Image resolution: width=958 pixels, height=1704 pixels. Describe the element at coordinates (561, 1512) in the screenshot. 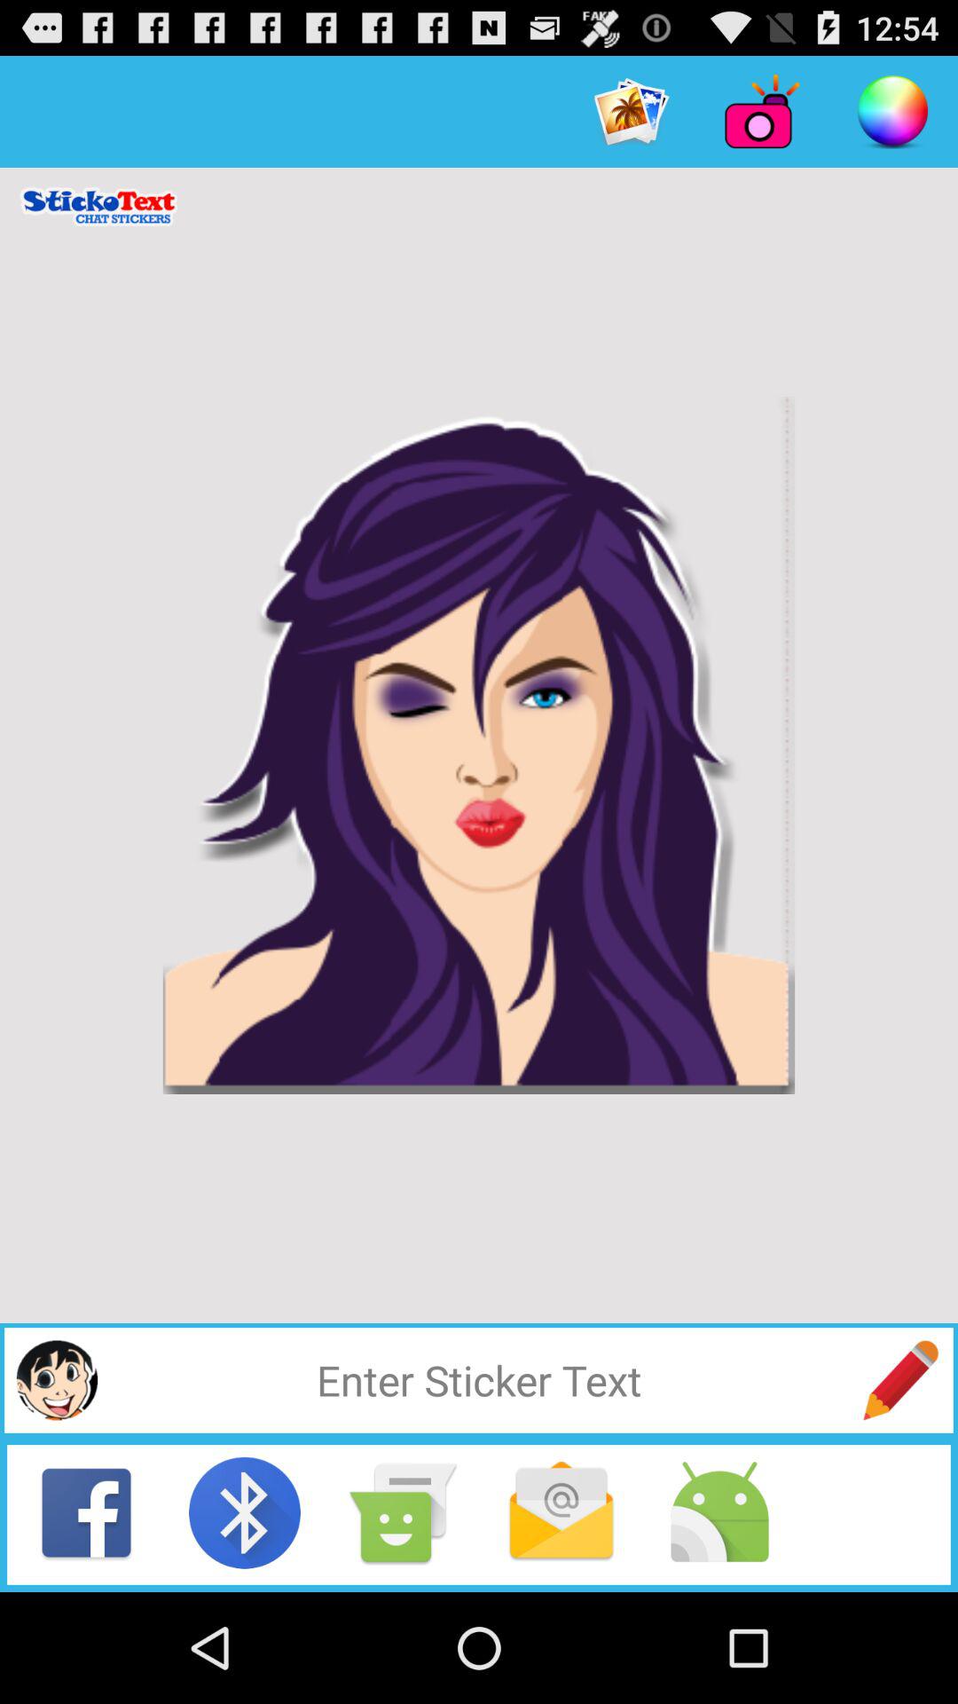

I see `email button` at that location.